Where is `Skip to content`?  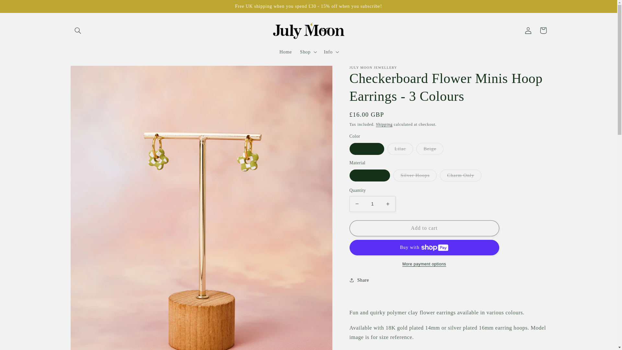
Skip to content is located at coordinates (20, 8).